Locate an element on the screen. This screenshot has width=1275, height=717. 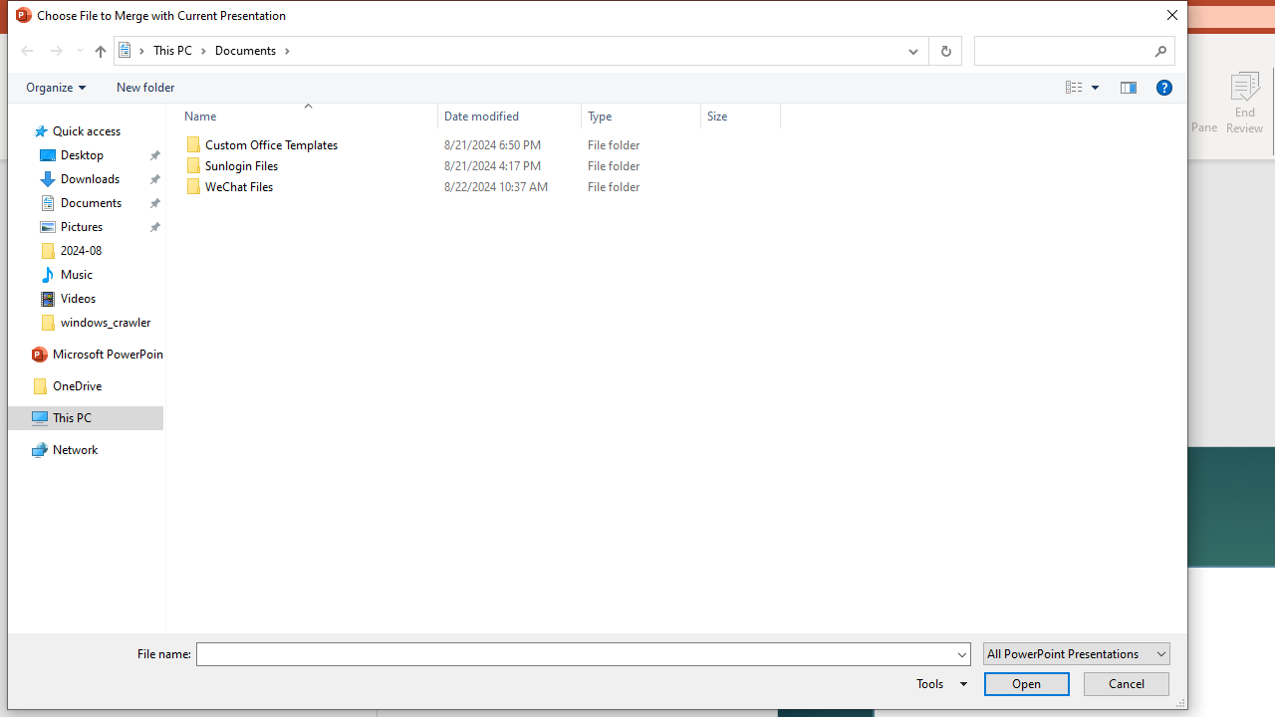
Files of type: is located at coordinates (1076, 653).